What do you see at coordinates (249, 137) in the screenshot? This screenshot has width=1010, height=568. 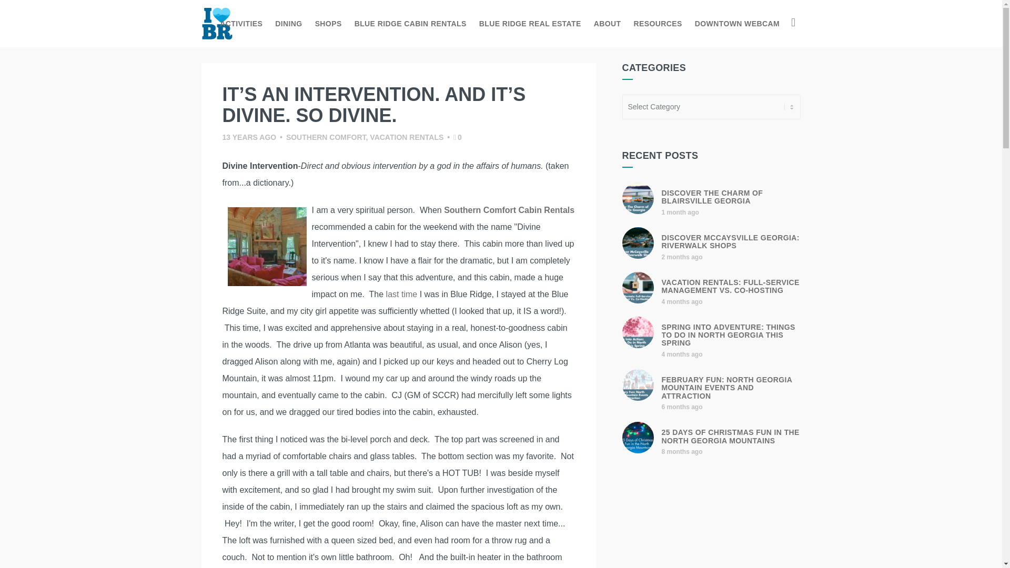 I see `13 YEARS AGO` at bounding box center [249, 137].